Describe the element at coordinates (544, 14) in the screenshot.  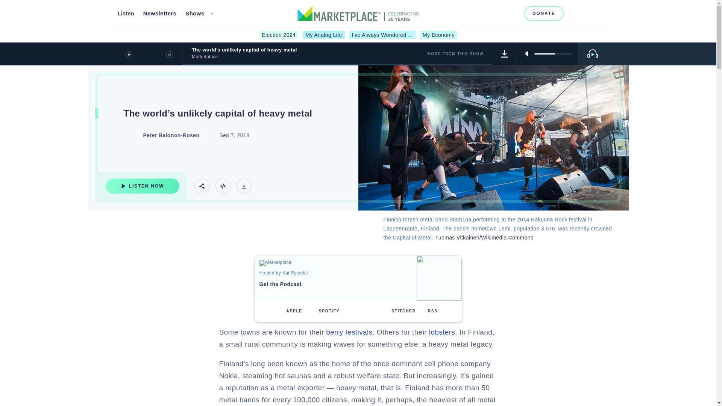
I see `DONATE` at that location.